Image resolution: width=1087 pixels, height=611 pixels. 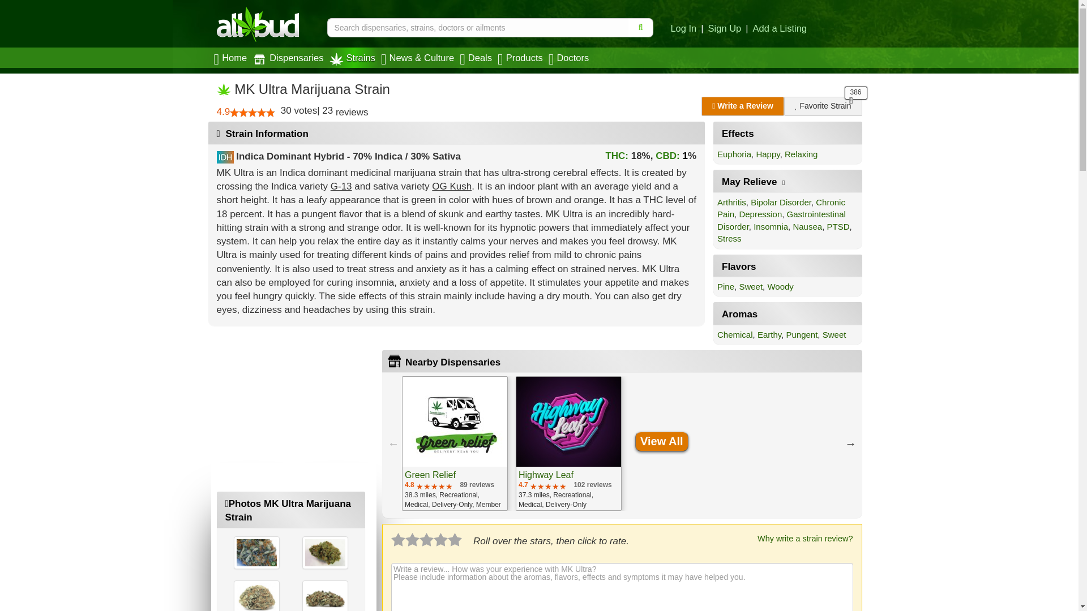 I want to click on Home, so click(x=232, y=58).